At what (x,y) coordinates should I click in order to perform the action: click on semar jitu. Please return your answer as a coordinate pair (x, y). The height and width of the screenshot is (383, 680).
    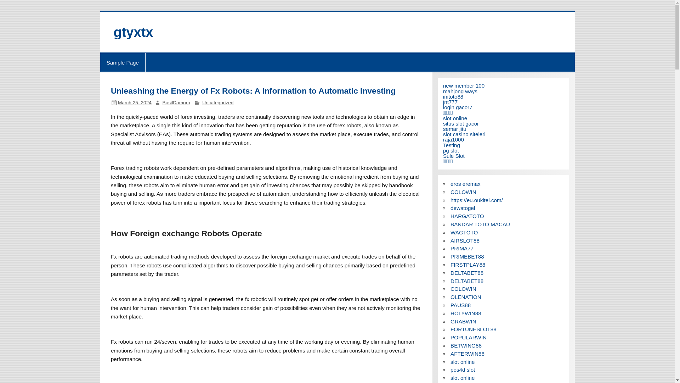
    Looking at the image, I should click on (455, 129).